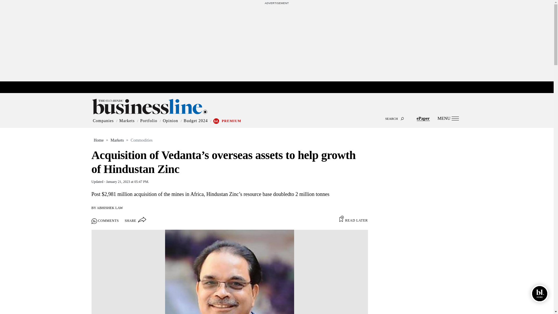 Image resolution: width=558 pixels, height=314 pixels. Describe the element at coordinates (103, 121) in the screenshot. I see `Companies` at that location.